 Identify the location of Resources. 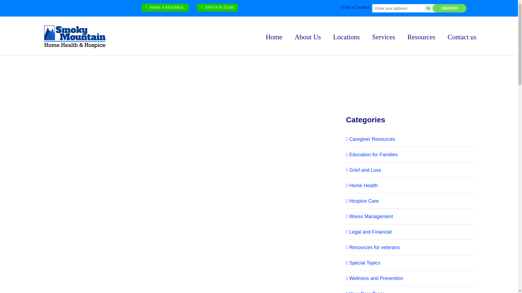
(421, 36).